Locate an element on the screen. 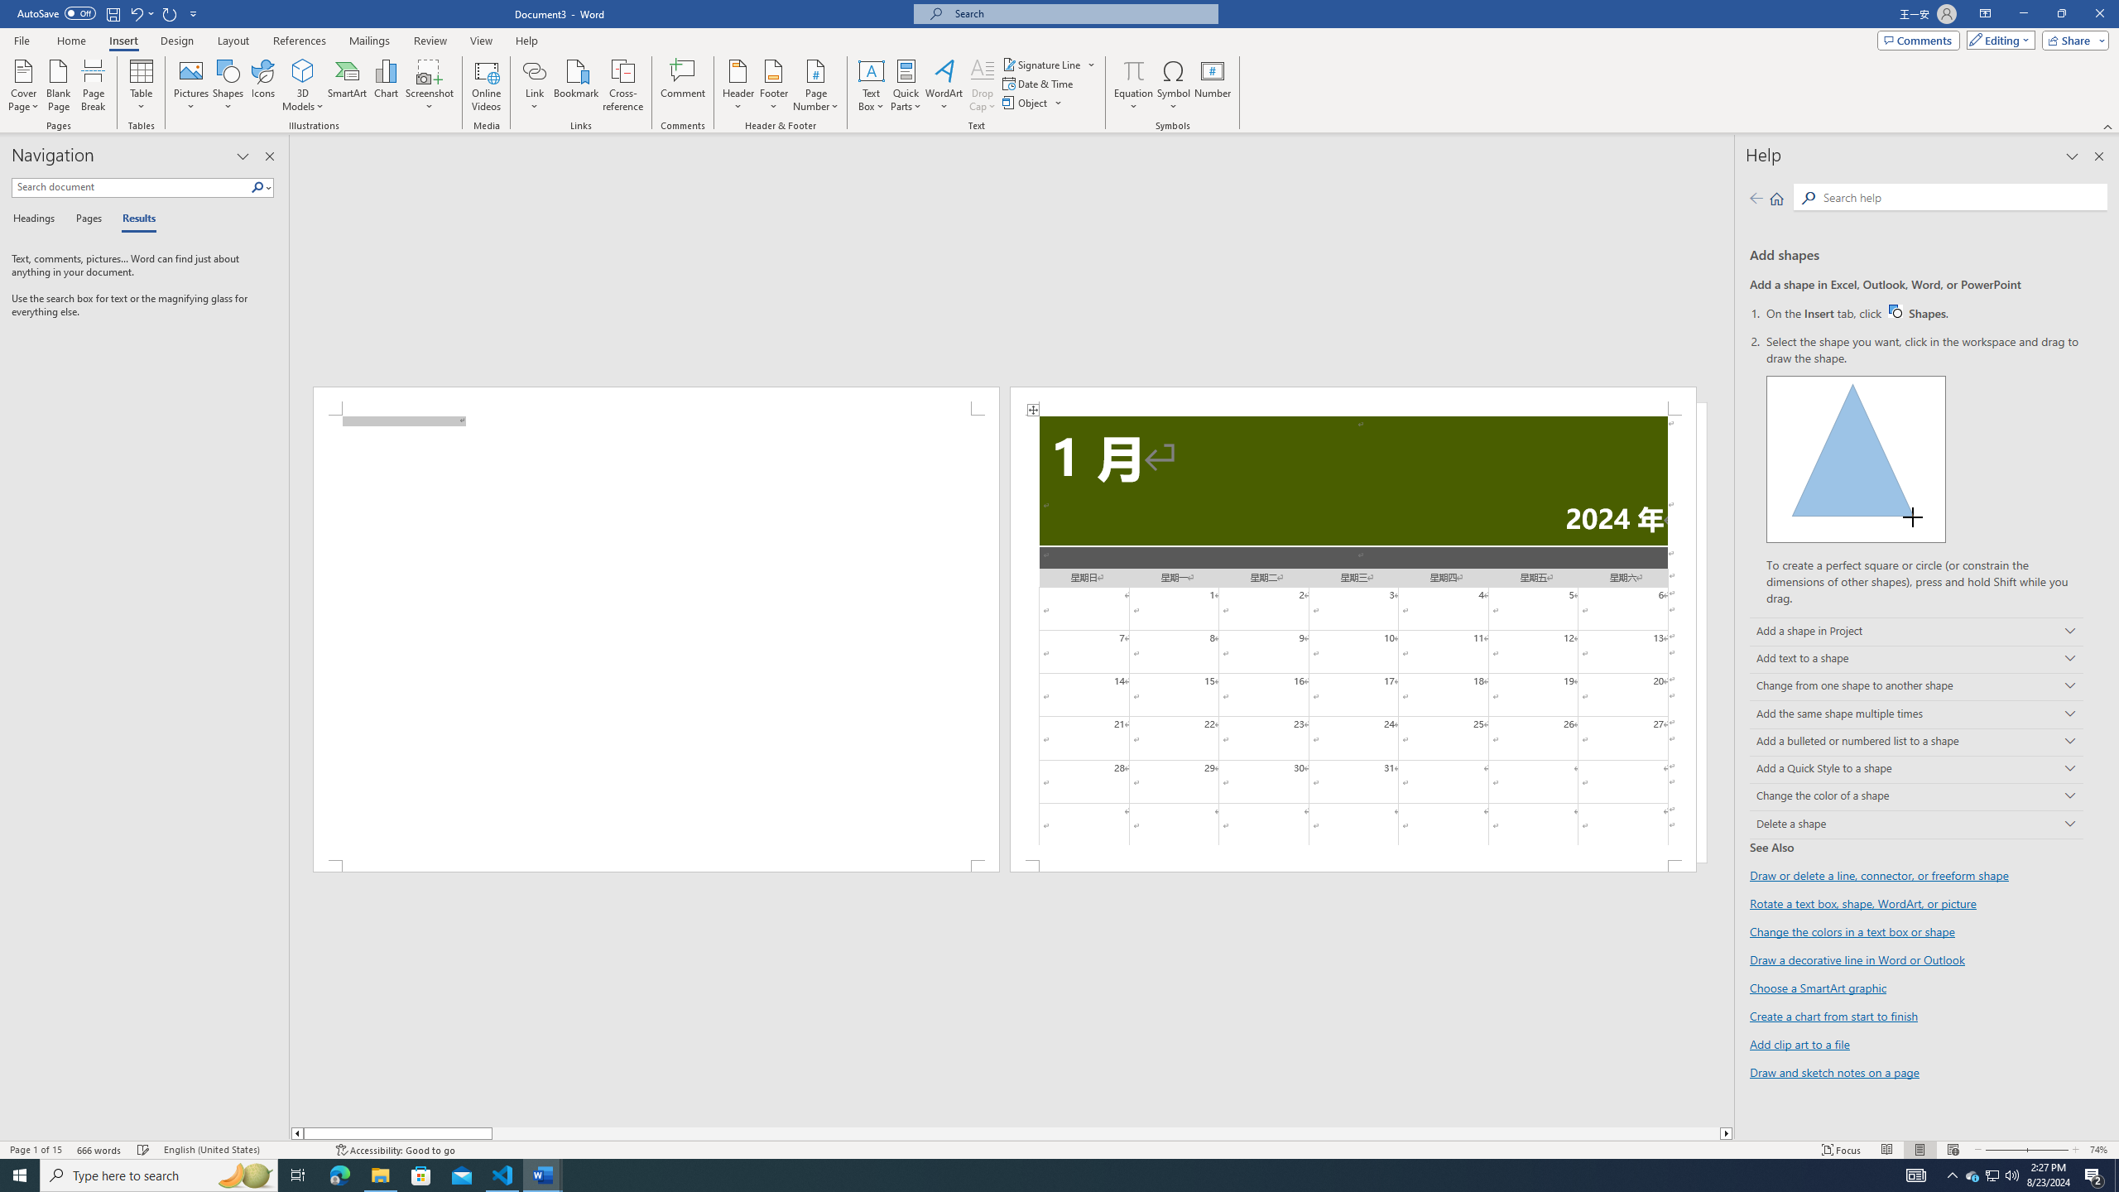  Online Videos... is located at coordinates (486, 85).